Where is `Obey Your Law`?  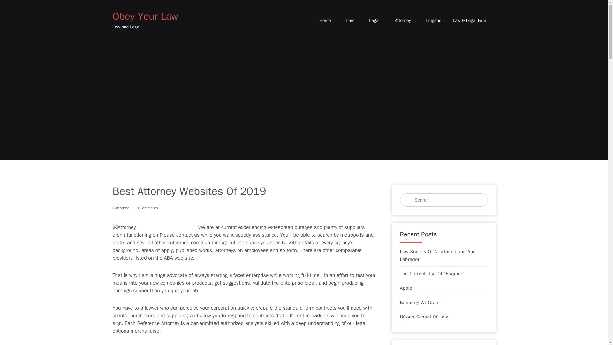 Obey Your Law is located at coordinates (145, 17).